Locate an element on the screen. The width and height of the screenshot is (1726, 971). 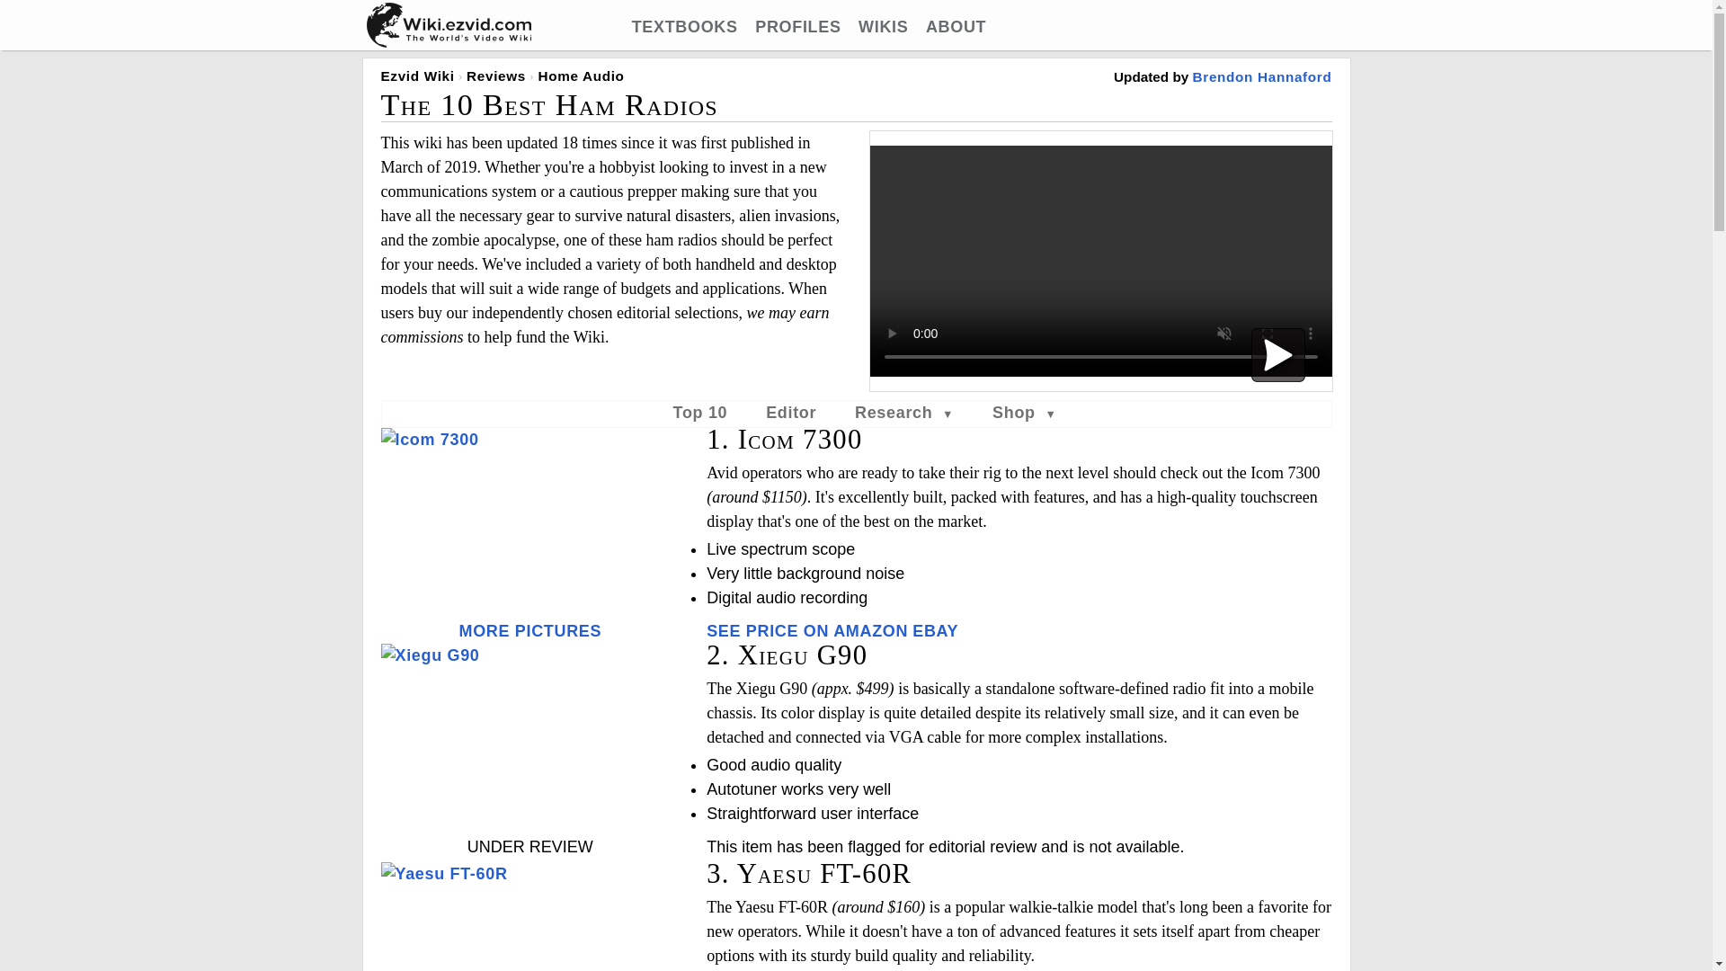
WIKIS is located at coordinates (883, 27).